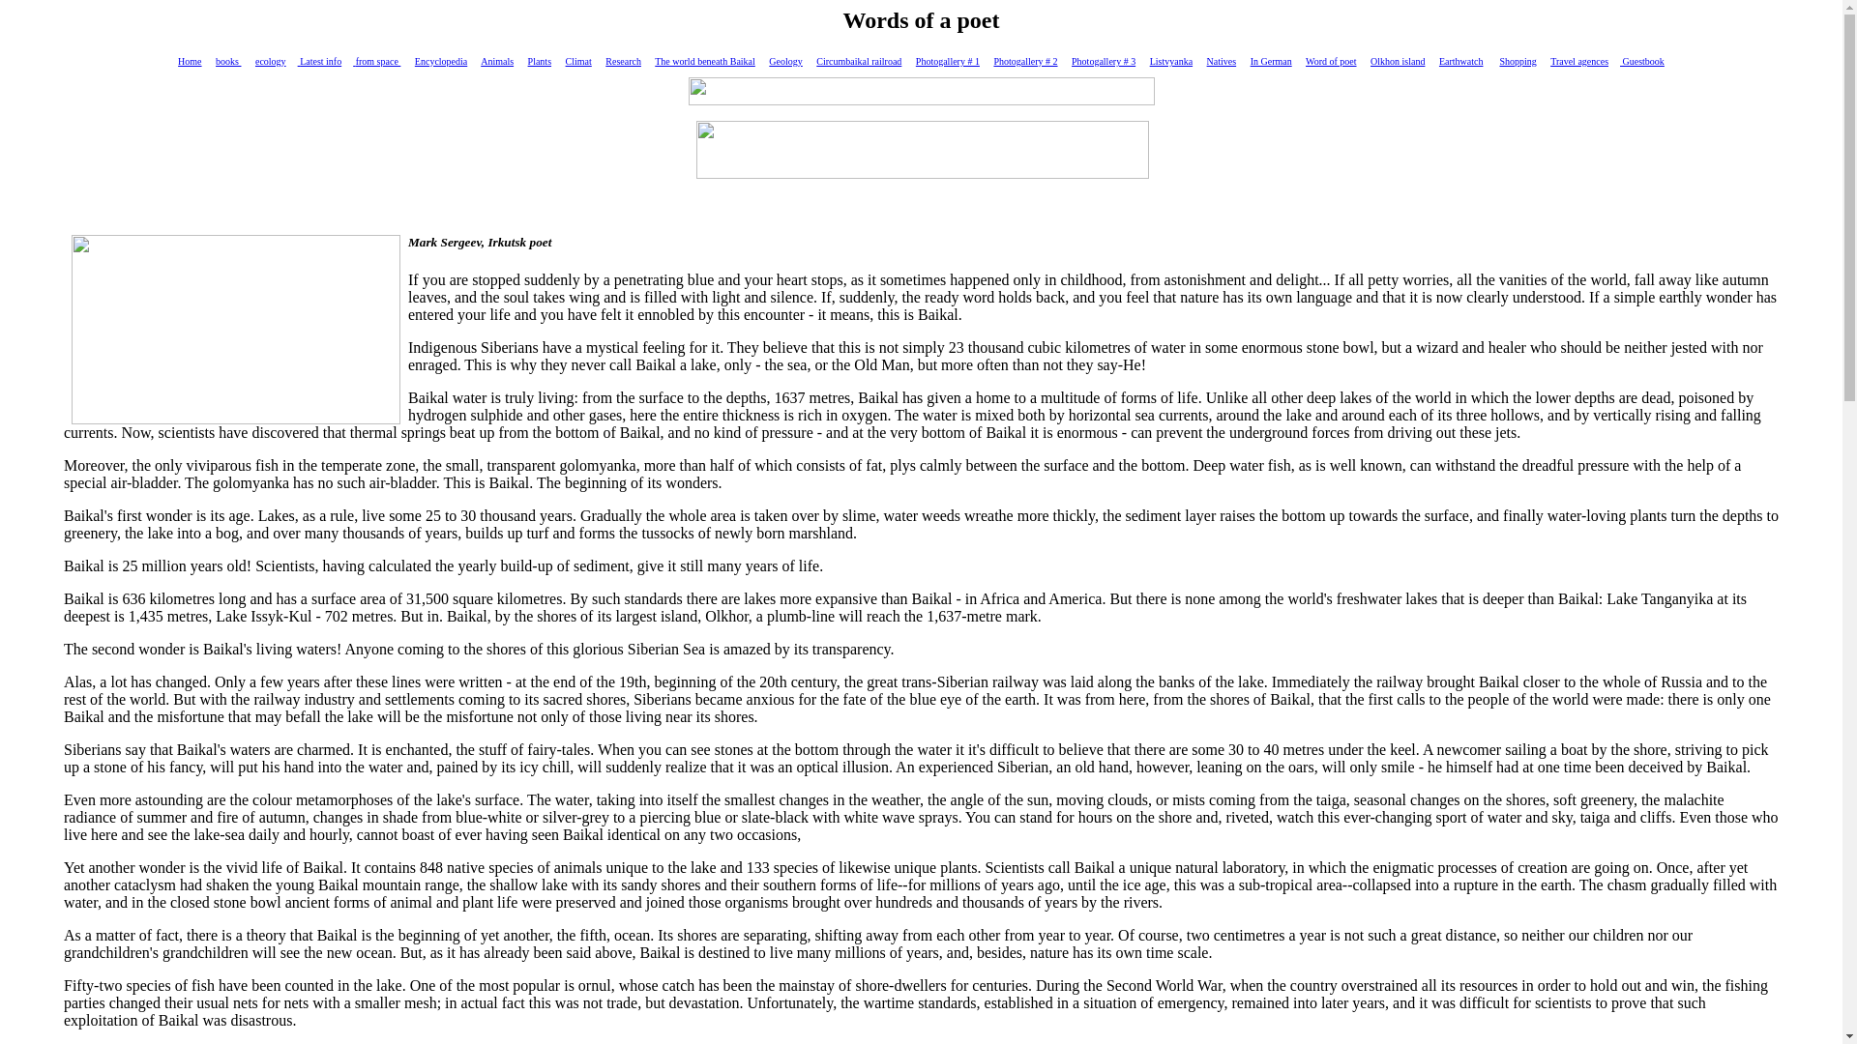 The image size is (1857, 1044). What do you see at coordinates (320, 62) in the screenshot?
I see `Latest info` at bounding box center [320, 62].